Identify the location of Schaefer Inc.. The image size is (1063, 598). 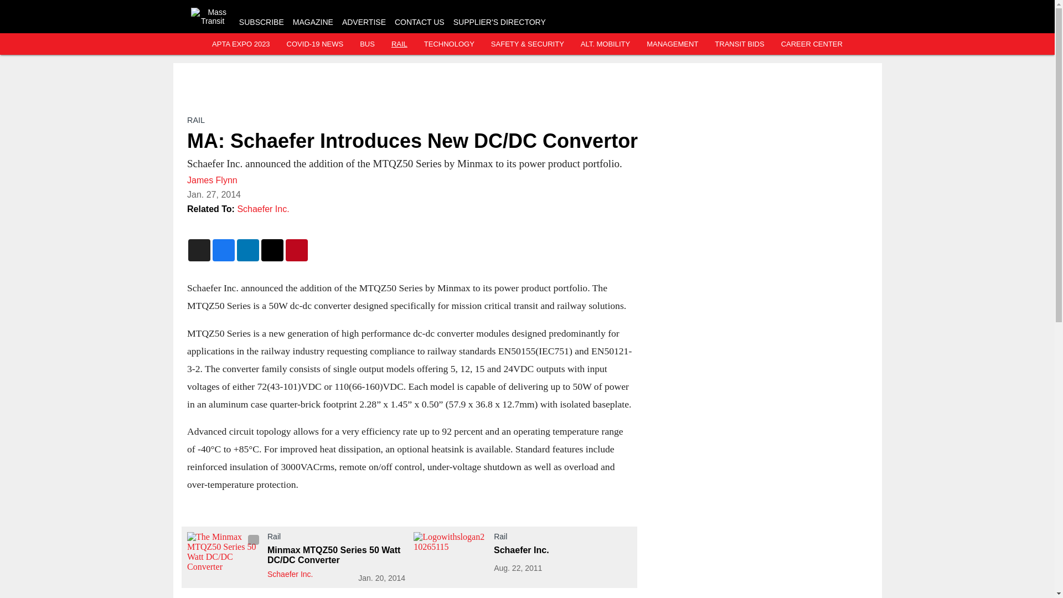
(263, 209).